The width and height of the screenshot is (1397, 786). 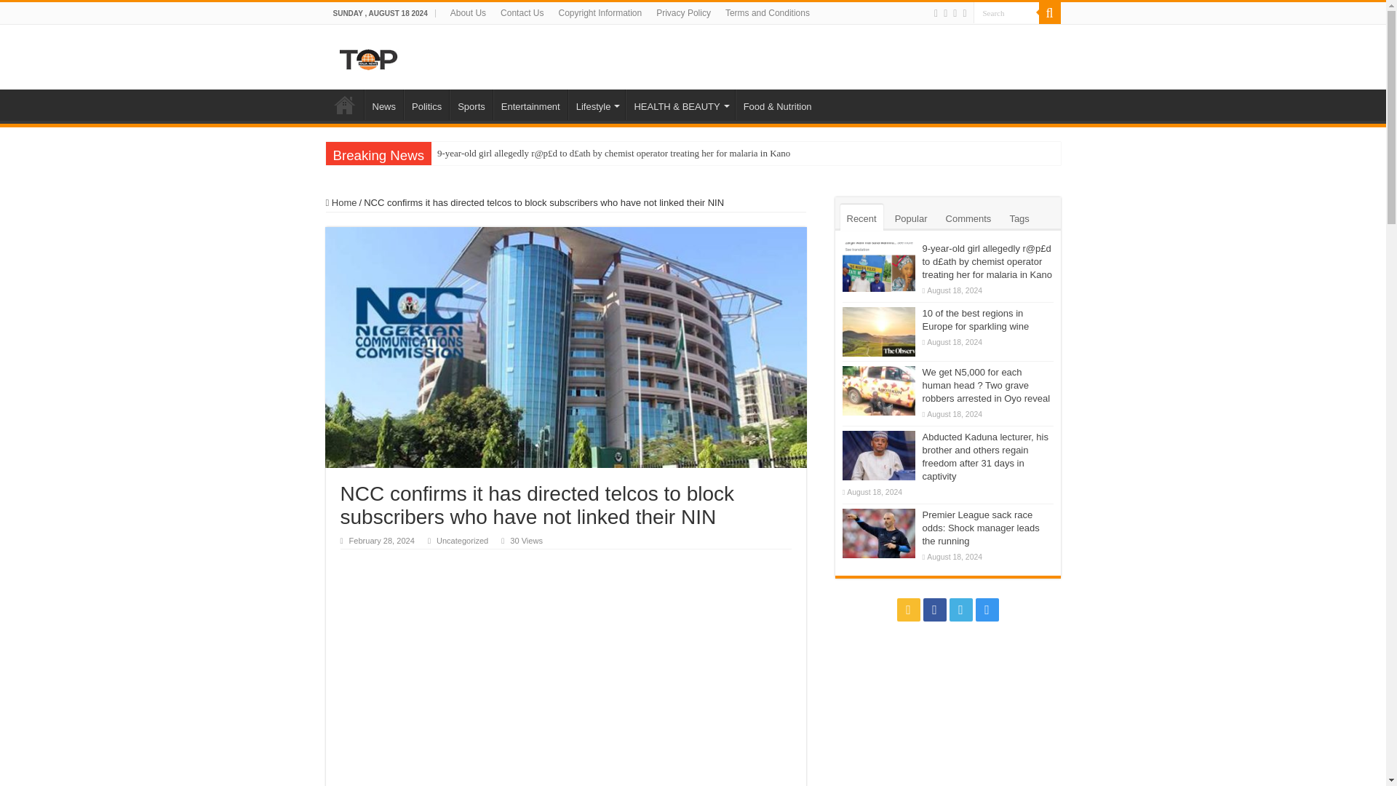 I want to click on Copyright Information, so click(x=600, y=13).